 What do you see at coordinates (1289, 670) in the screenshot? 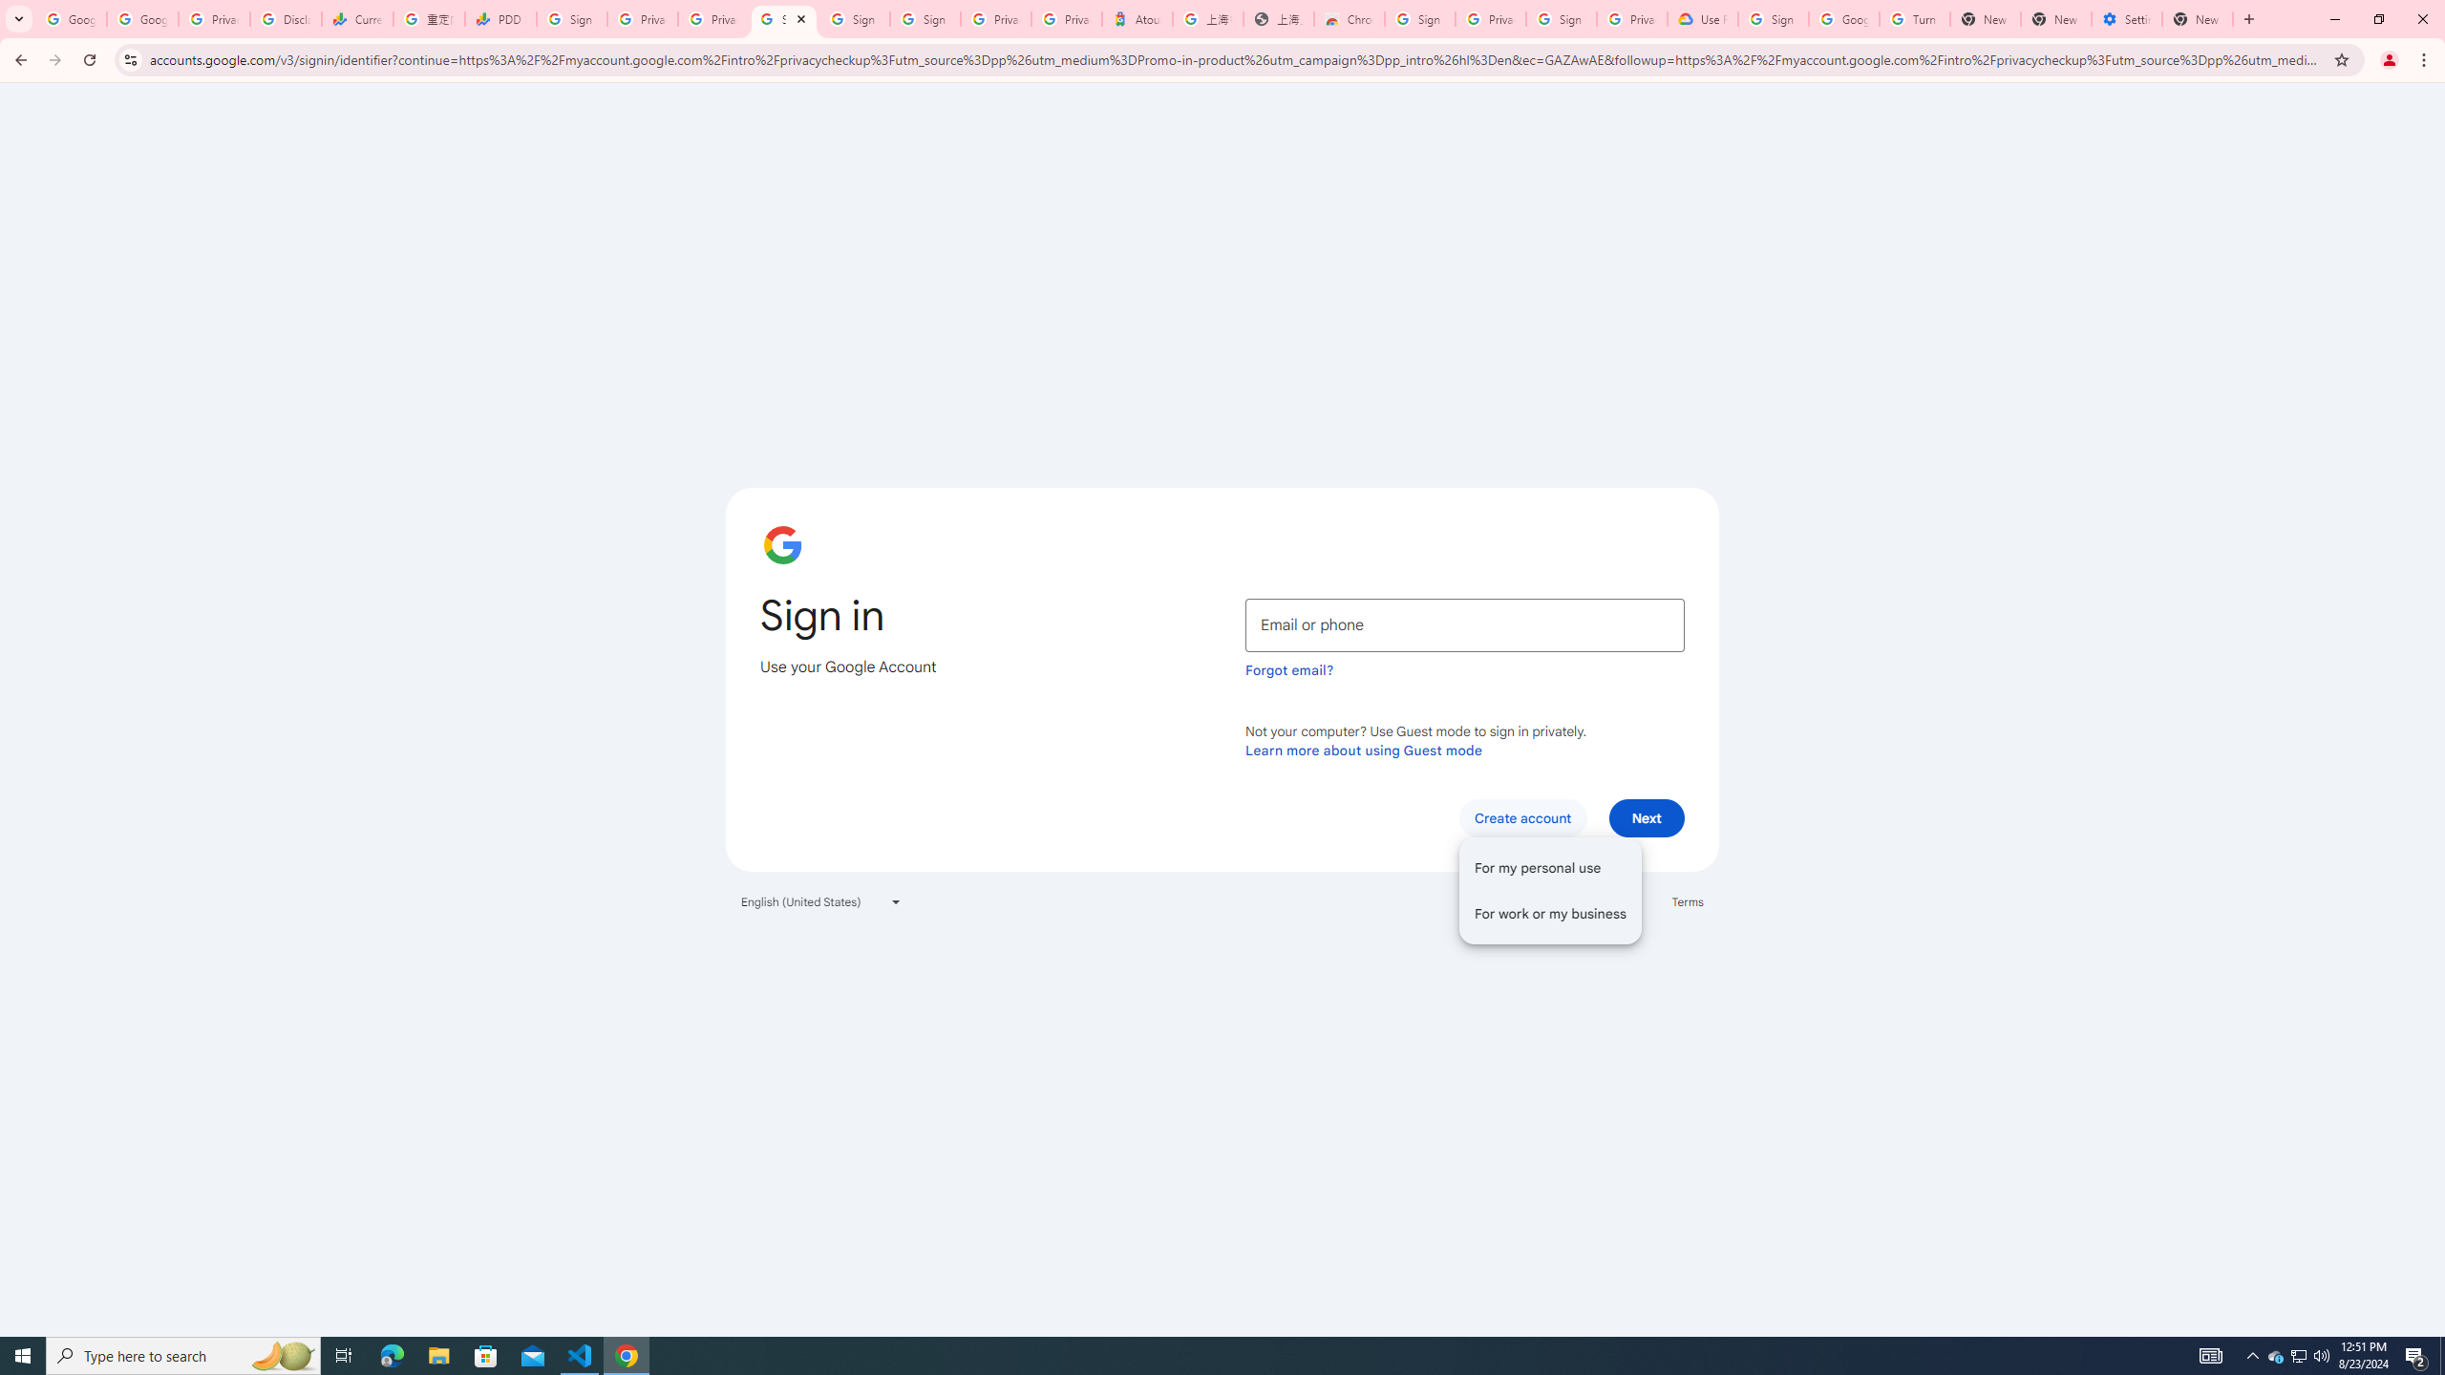
I see `Forgot email?` at bounding box center [1289, 670].